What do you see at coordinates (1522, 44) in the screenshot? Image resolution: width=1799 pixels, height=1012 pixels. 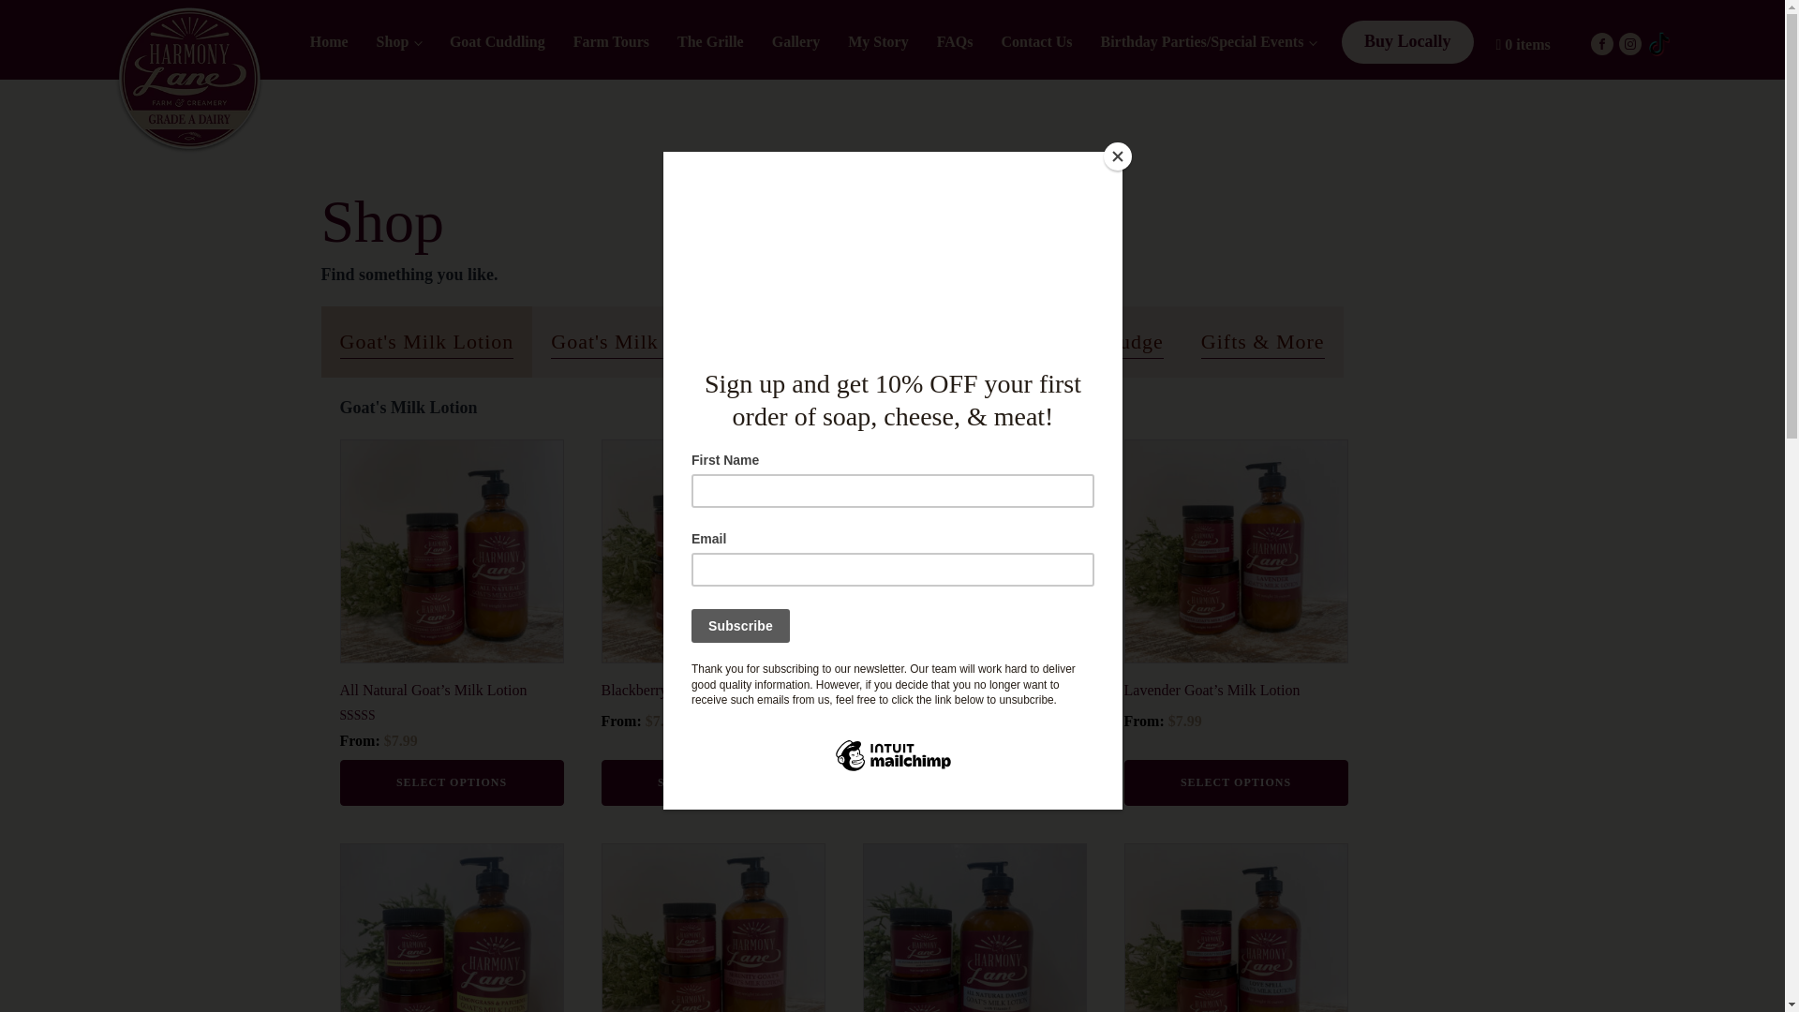 I see `Start shopping` at bounding box center [1522, 44].